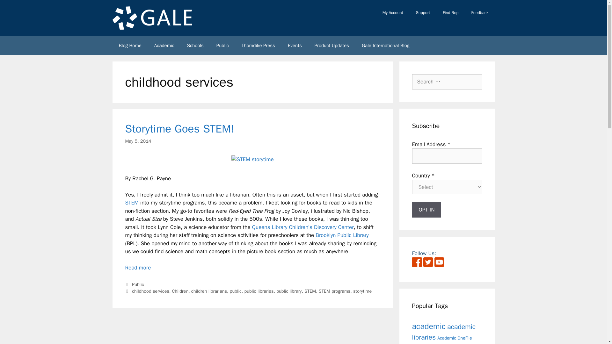  I want to click on Public, so click(222, 45).